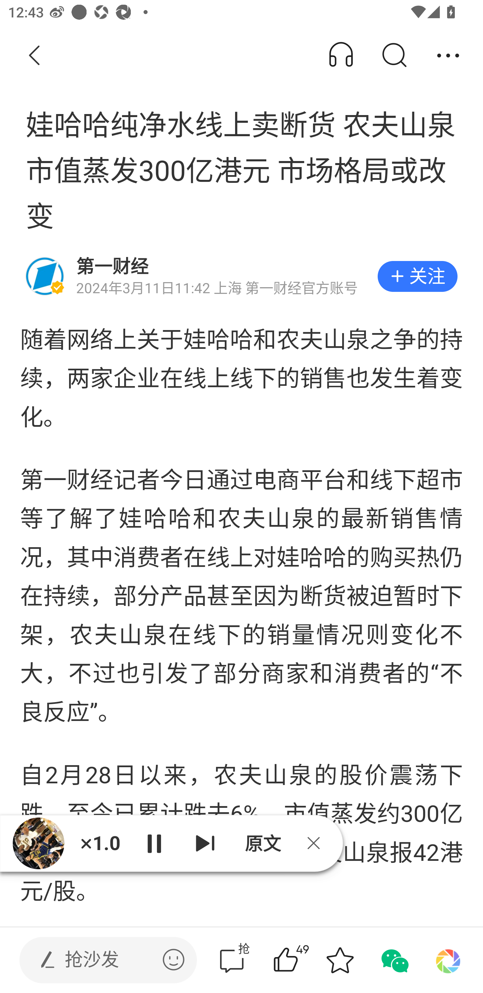  What do you see at coordinates (340, 960) in the screenshot?
I see `收藏 ` at bounding box center [340, 960].